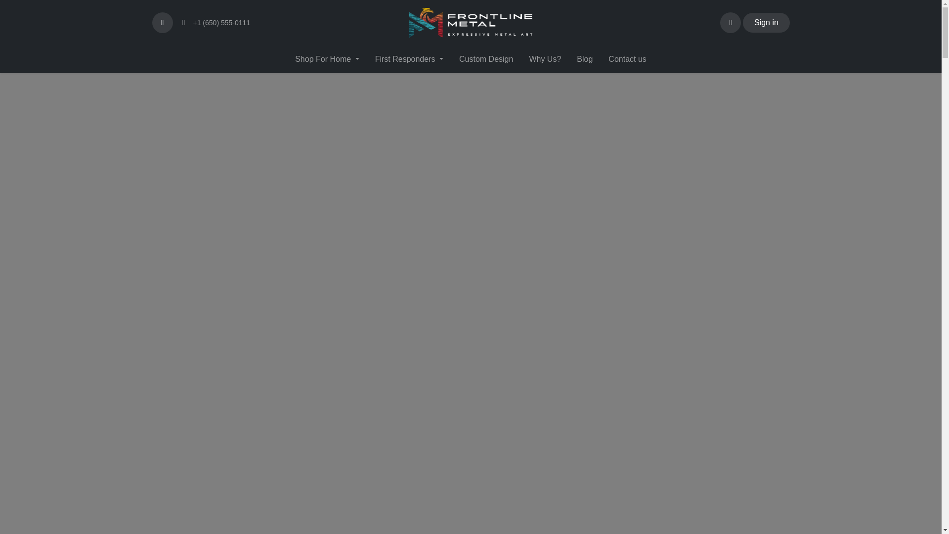  Describe the element at coordinates (766, 22) in the screenshot. I see `Sign in` at that location.